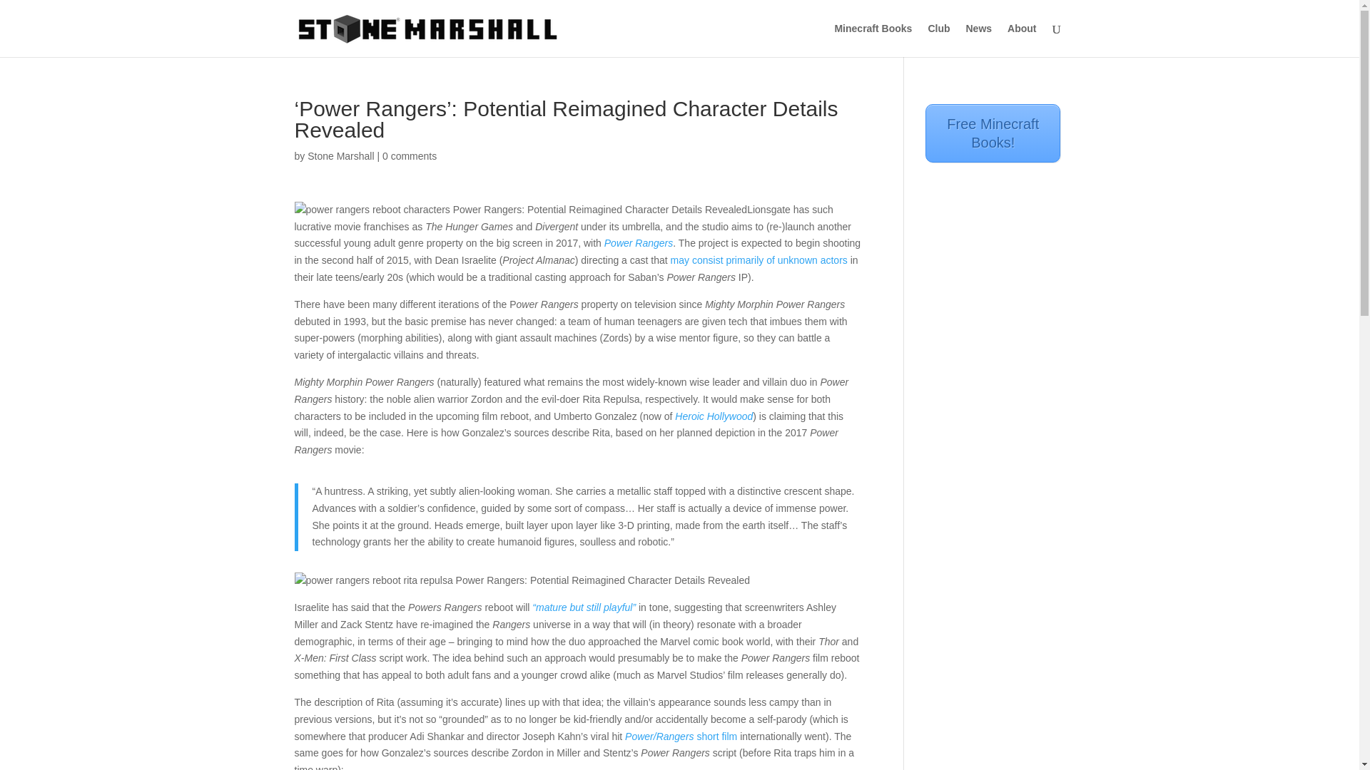 This screenshot has height=770, width=1370. I want to click on Posts by Stone Marshall, so click(340, 155).